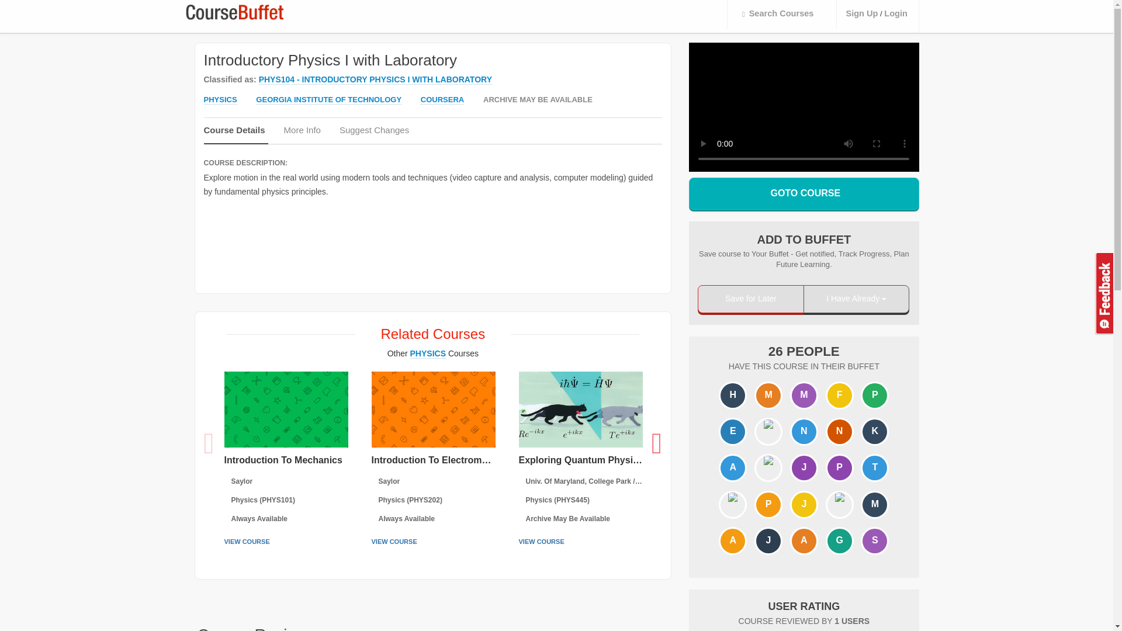 This screenshot has height=631, width=1122. What do you see at coordinates (839, 541) in the screenshot?
I see `G` at bounding box center [839, 541].